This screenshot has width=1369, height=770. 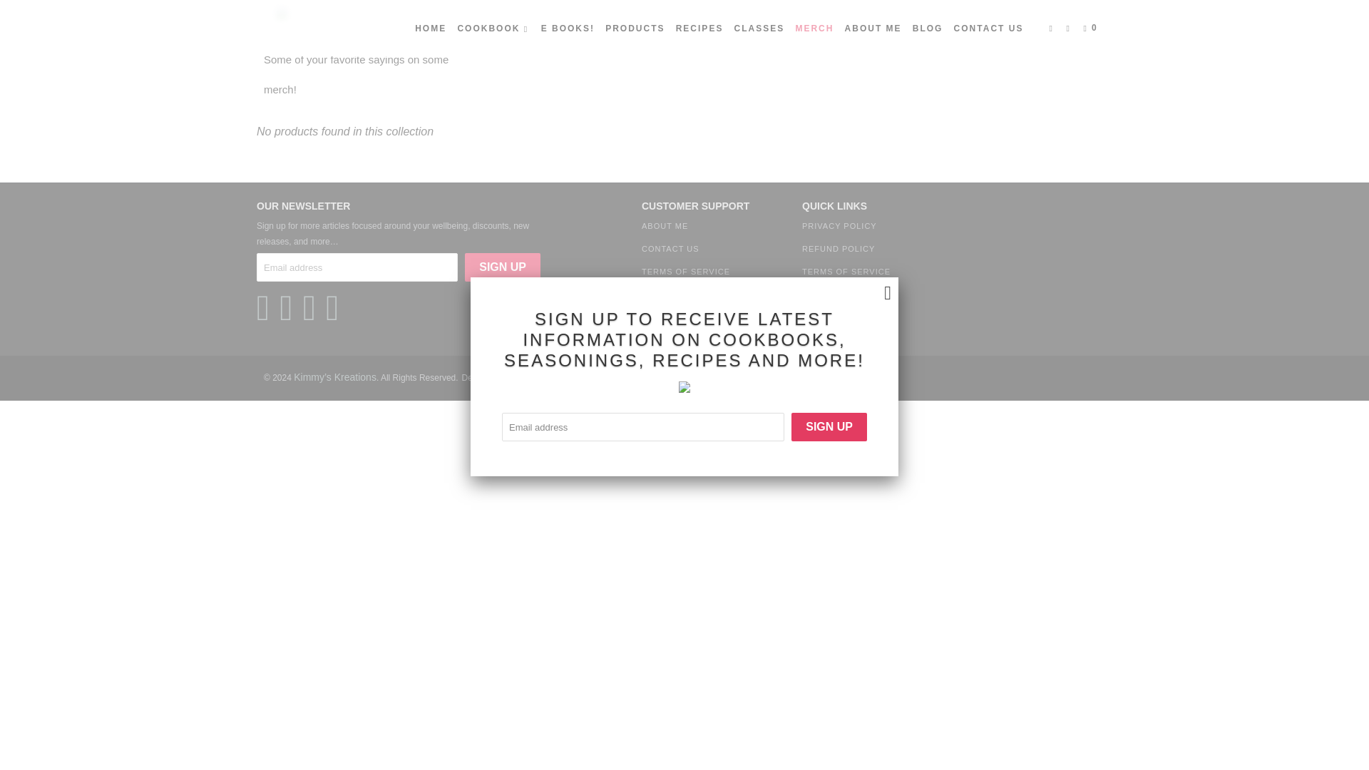 What do you see at coordinates (928, 29) in the screenshot?
I see `BLOG` at bounding box center [928, 29].